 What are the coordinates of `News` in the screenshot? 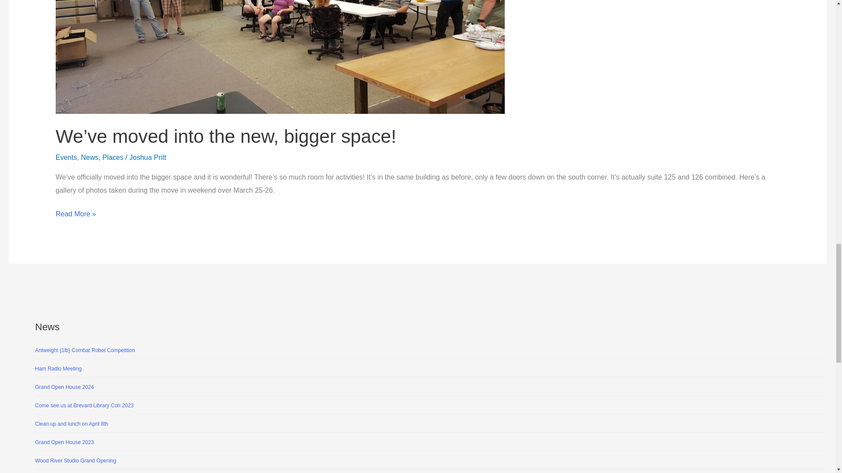 It's located at (89, 158).